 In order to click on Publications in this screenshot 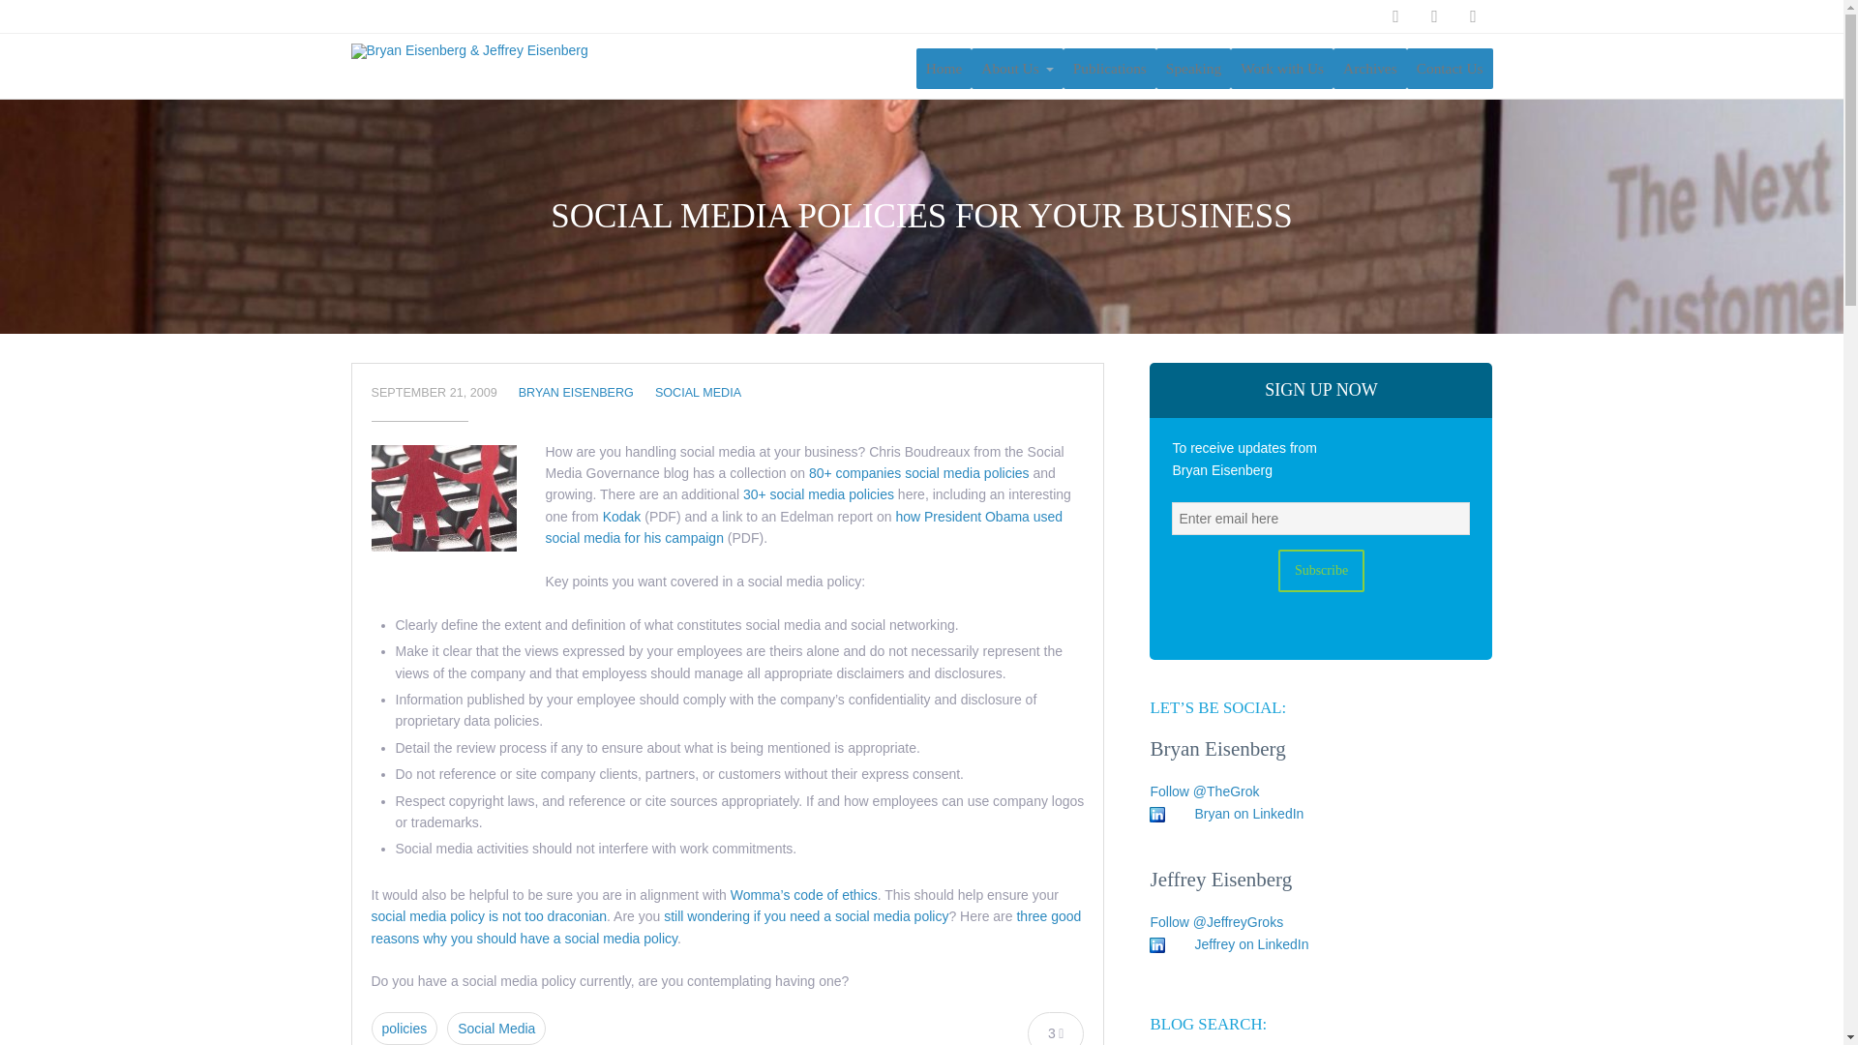, I will do `click(1109, 68)`.